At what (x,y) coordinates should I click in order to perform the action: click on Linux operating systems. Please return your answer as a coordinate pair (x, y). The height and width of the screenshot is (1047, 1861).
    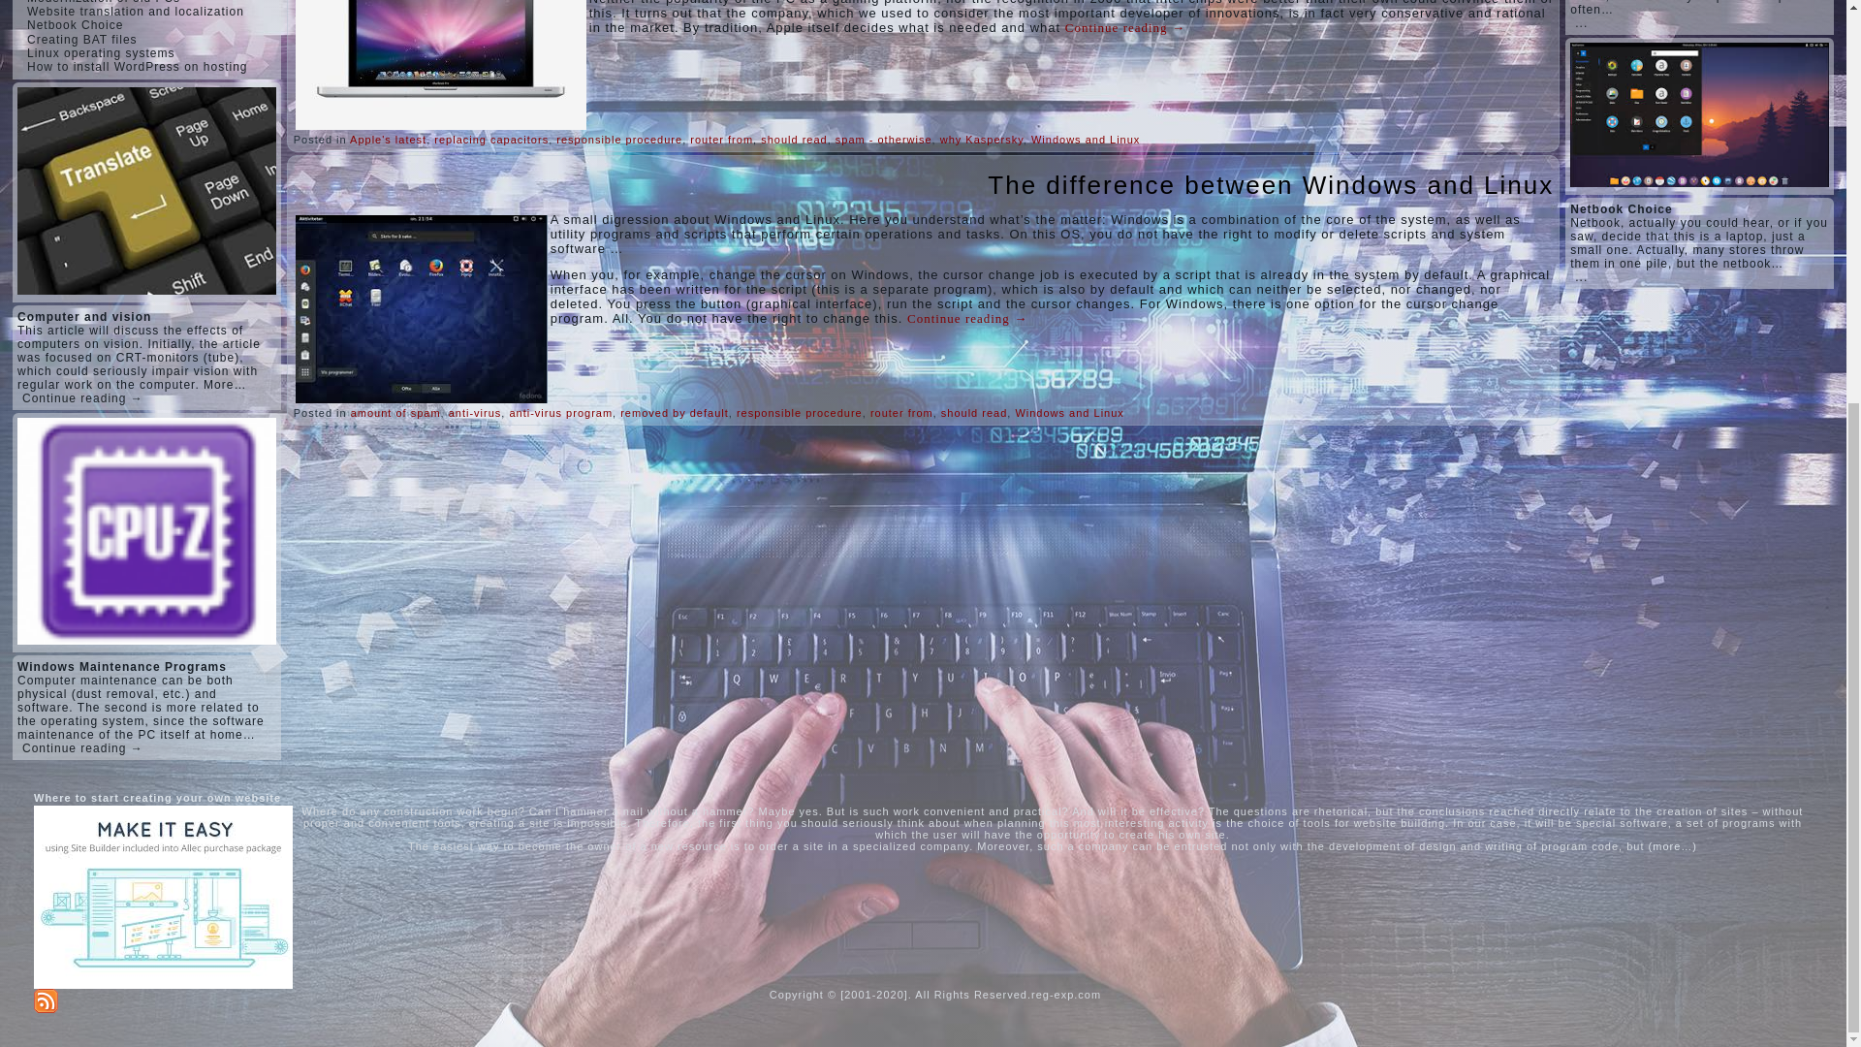
    Looking at the image, I should click on (101, 52).